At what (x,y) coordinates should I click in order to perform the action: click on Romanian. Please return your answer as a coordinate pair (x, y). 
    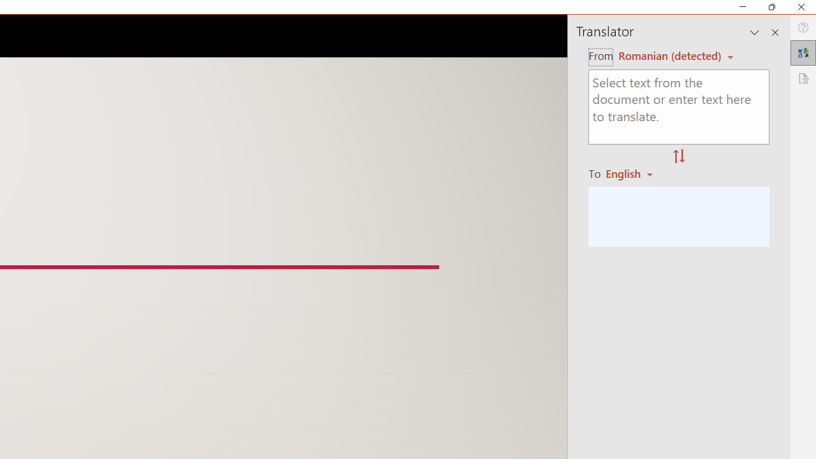
    Looking at the image, I should click on (634, 173).